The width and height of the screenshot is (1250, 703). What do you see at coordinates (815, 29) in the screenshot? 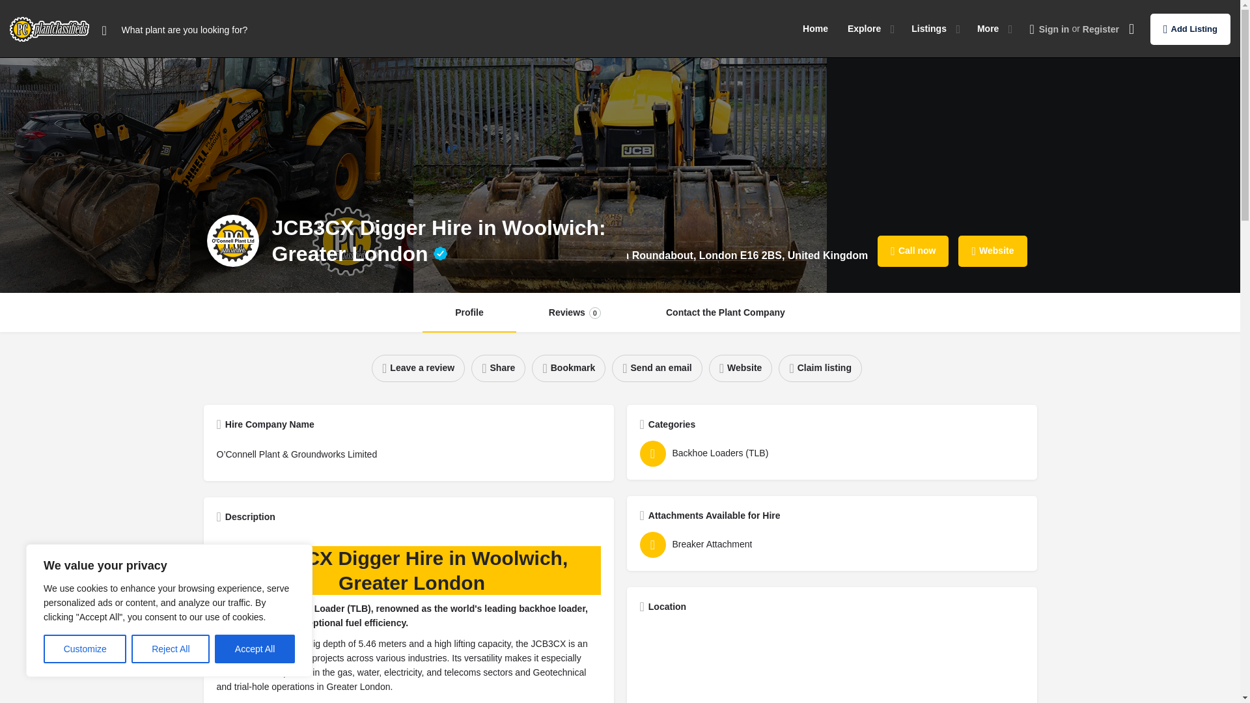
I see `Home` at bounding box center [815, 29].